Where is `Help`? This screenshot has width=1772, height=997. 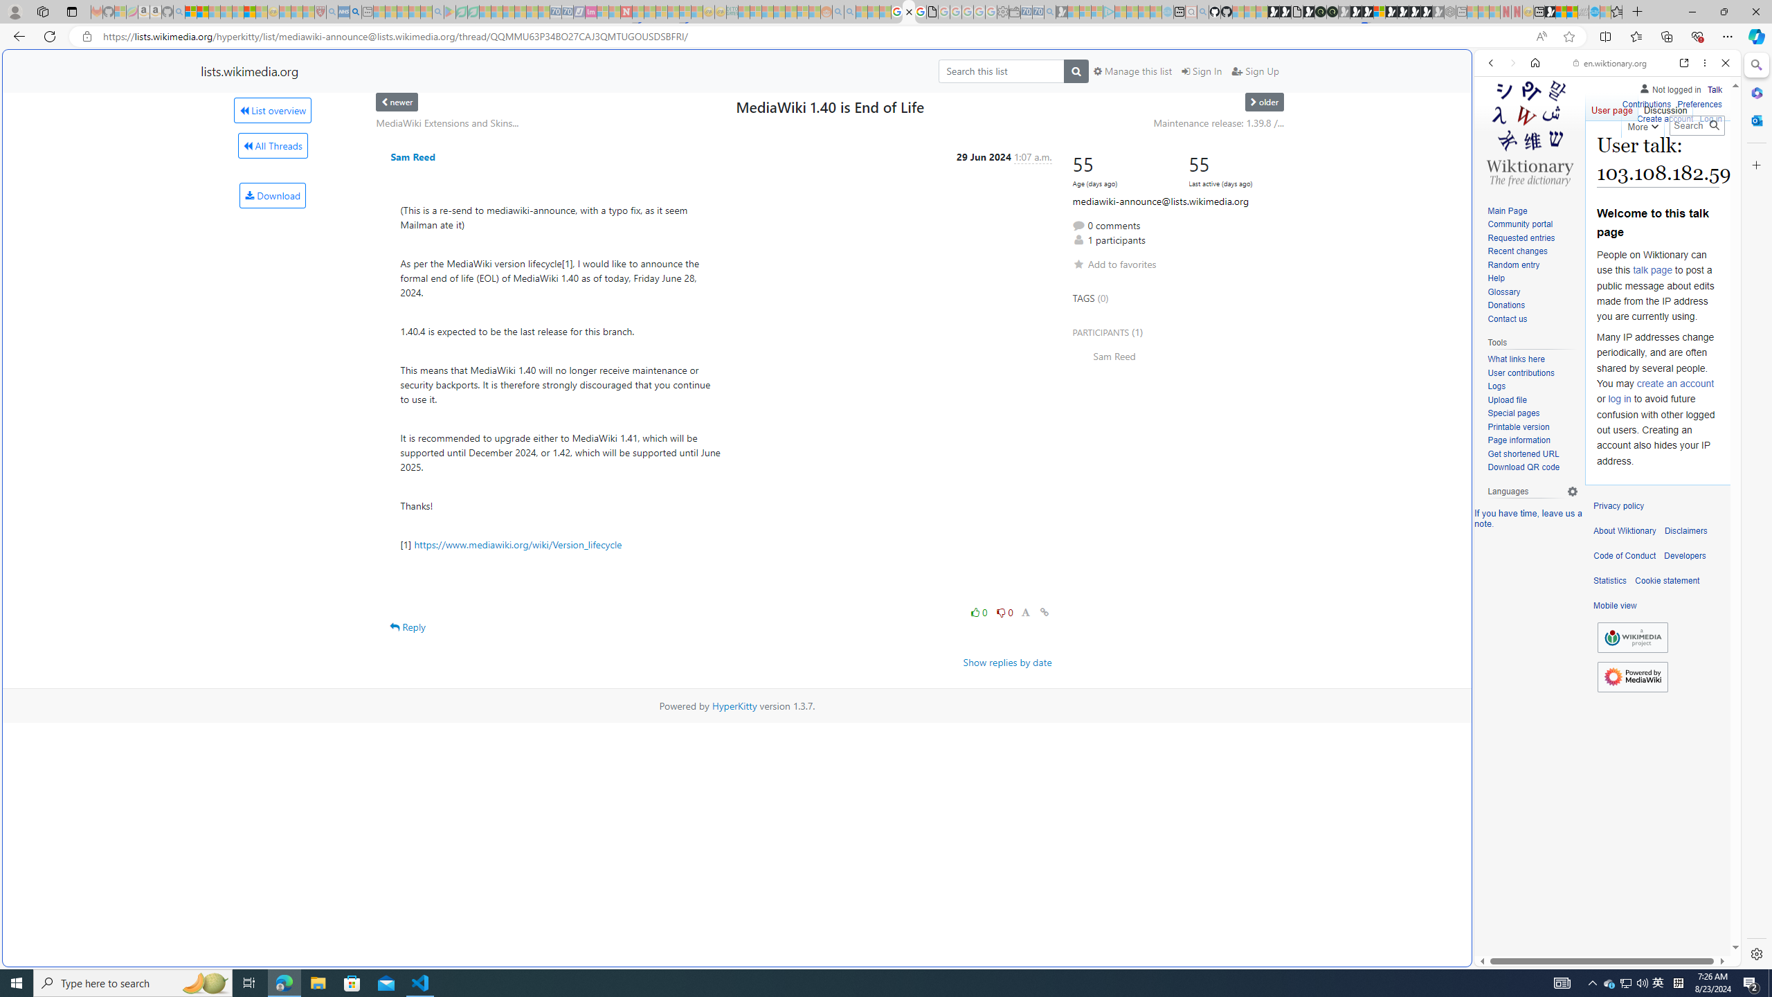
Help is located at coordinates (1533, 279).